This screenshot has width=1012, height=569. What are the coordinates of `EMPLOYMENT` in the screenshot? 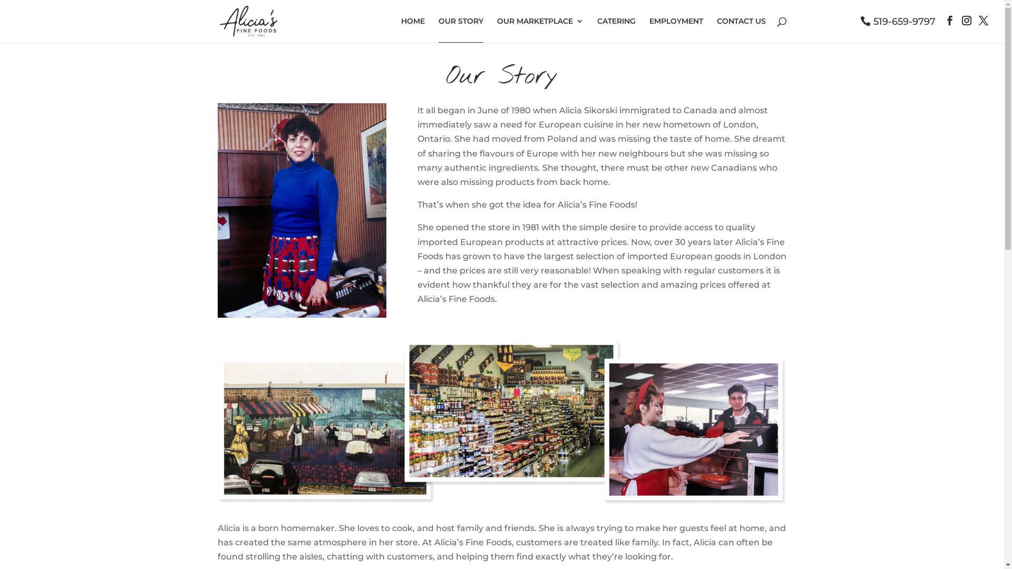 It's located at (676, 30).